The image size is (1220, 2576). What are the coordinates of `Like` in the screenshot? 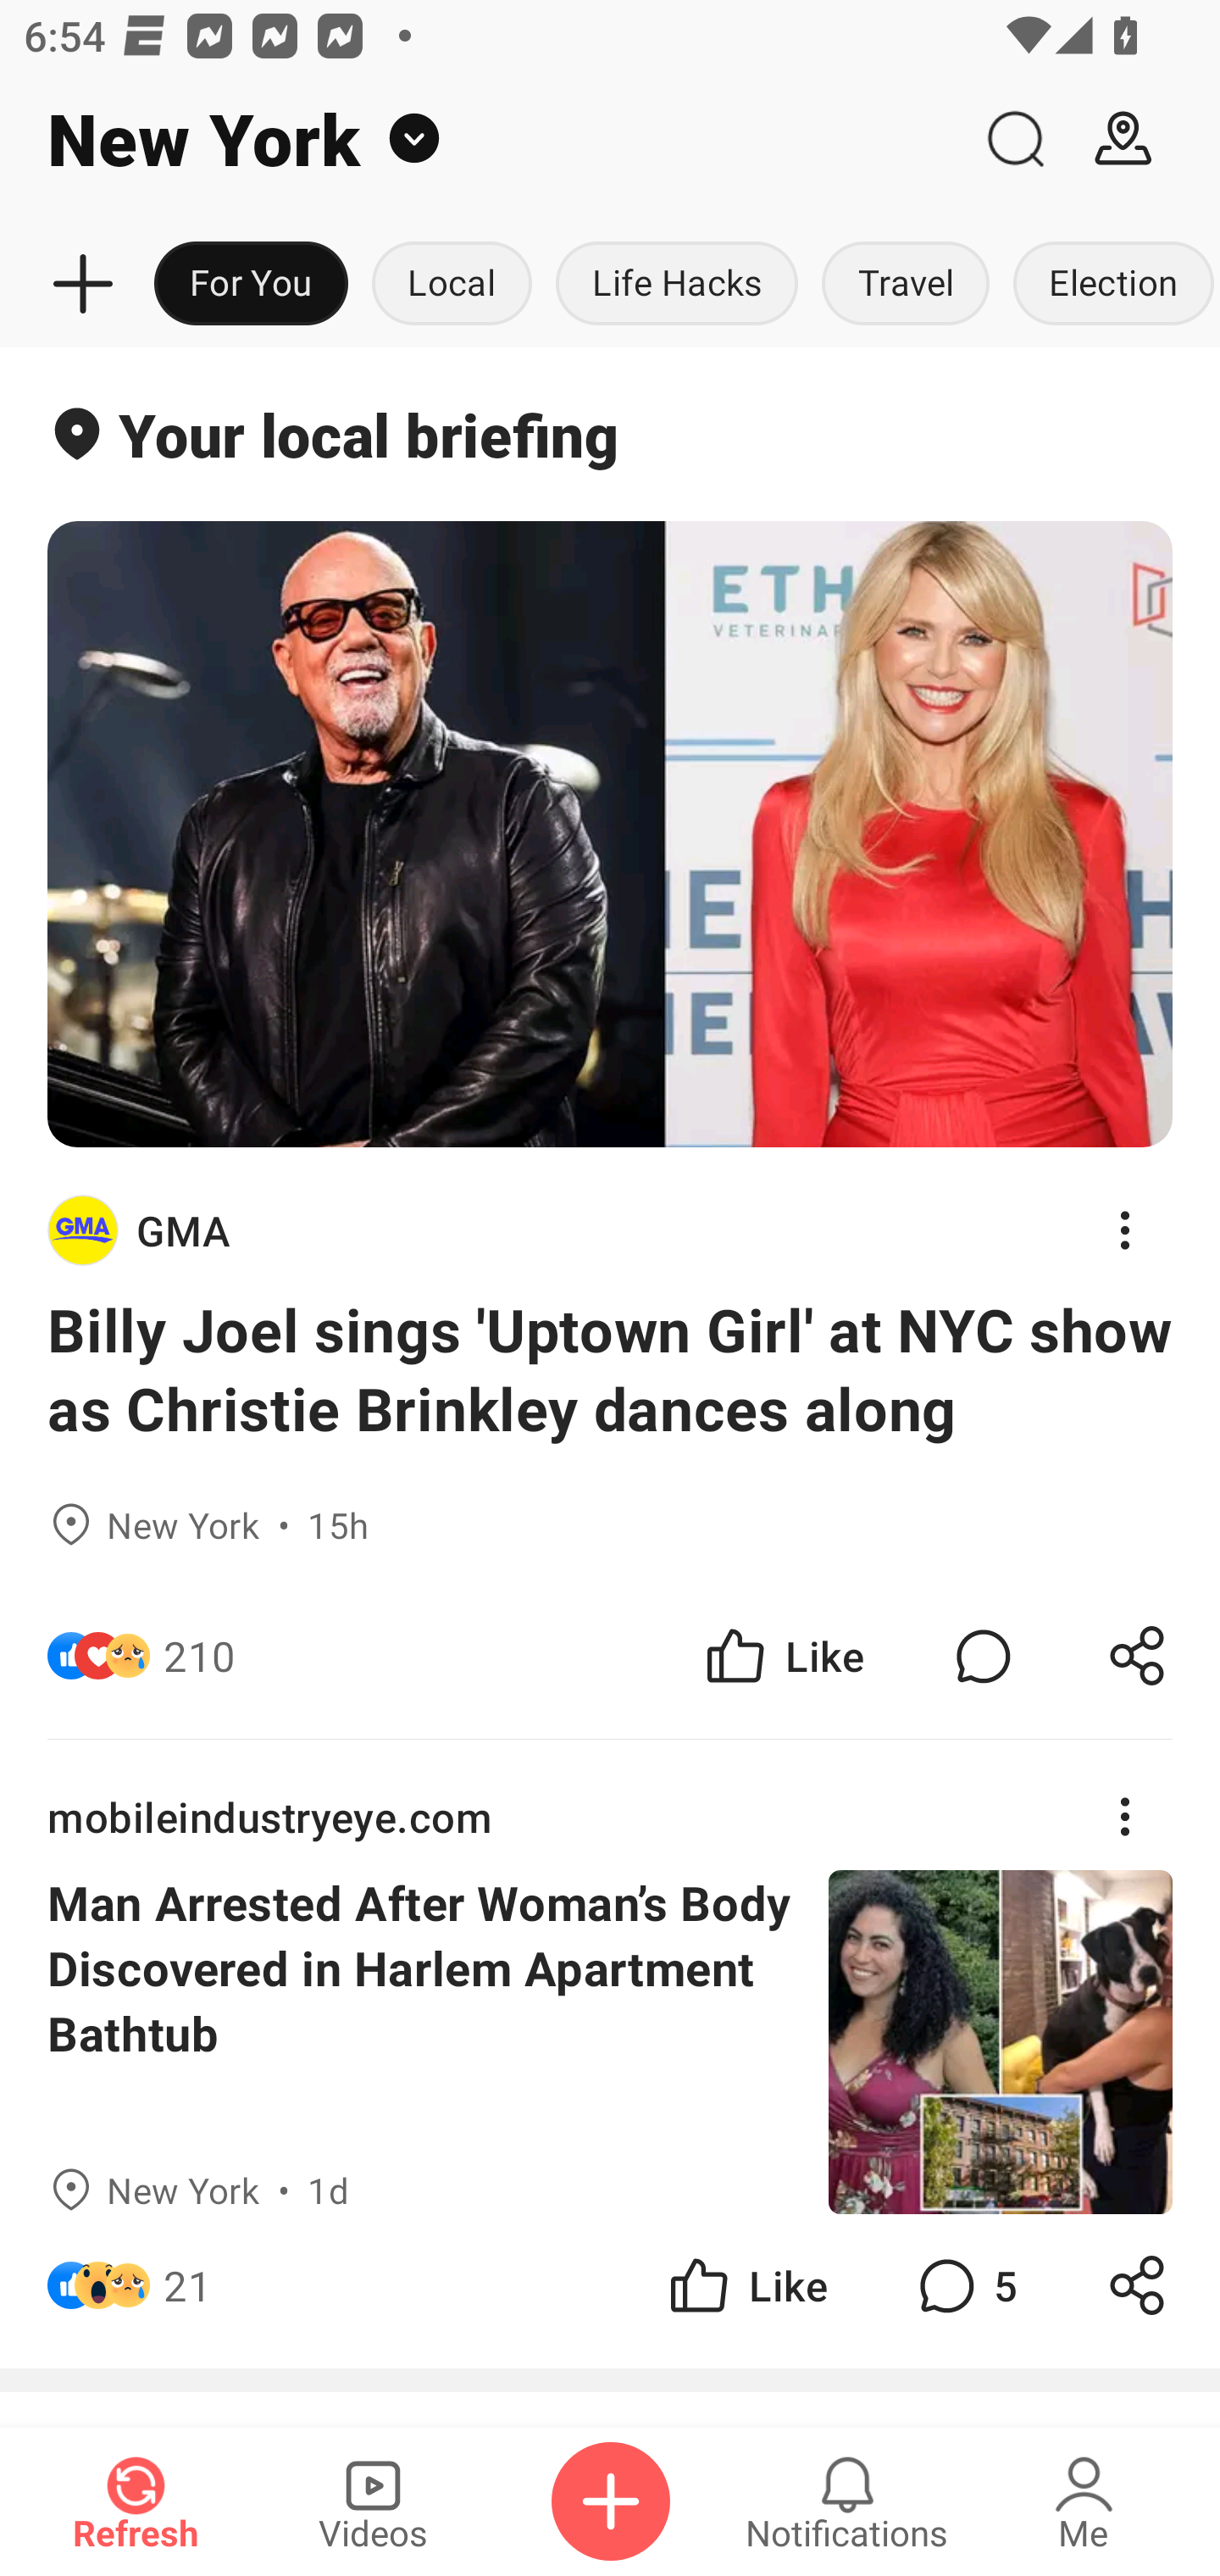 It's located at (746, 2286).